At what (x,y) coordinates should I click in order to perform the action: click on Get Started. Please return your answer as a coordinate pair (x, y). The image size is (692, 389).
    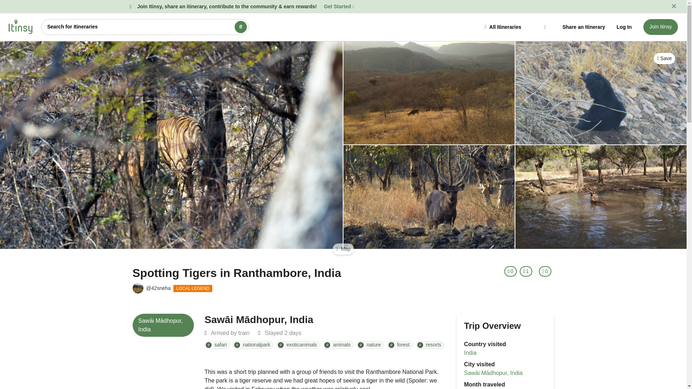
    Looking at the image, I should click on (339, 6).